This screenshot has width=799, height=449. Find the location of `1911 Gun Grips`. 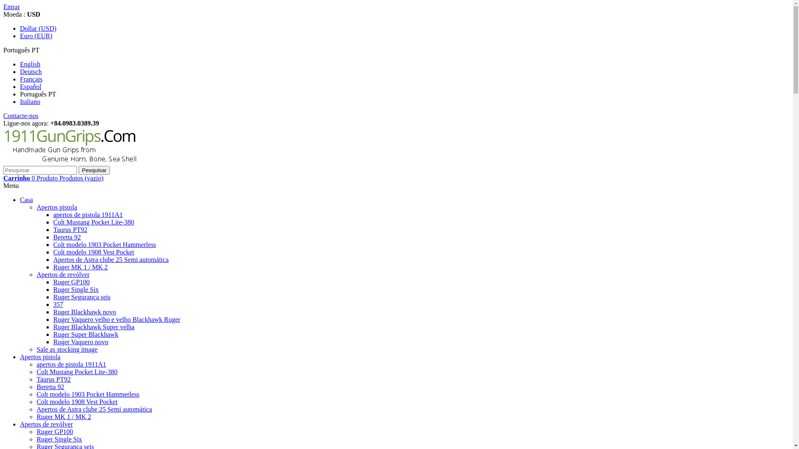

1911 Gun Grips is located at coordinates (74, 162).